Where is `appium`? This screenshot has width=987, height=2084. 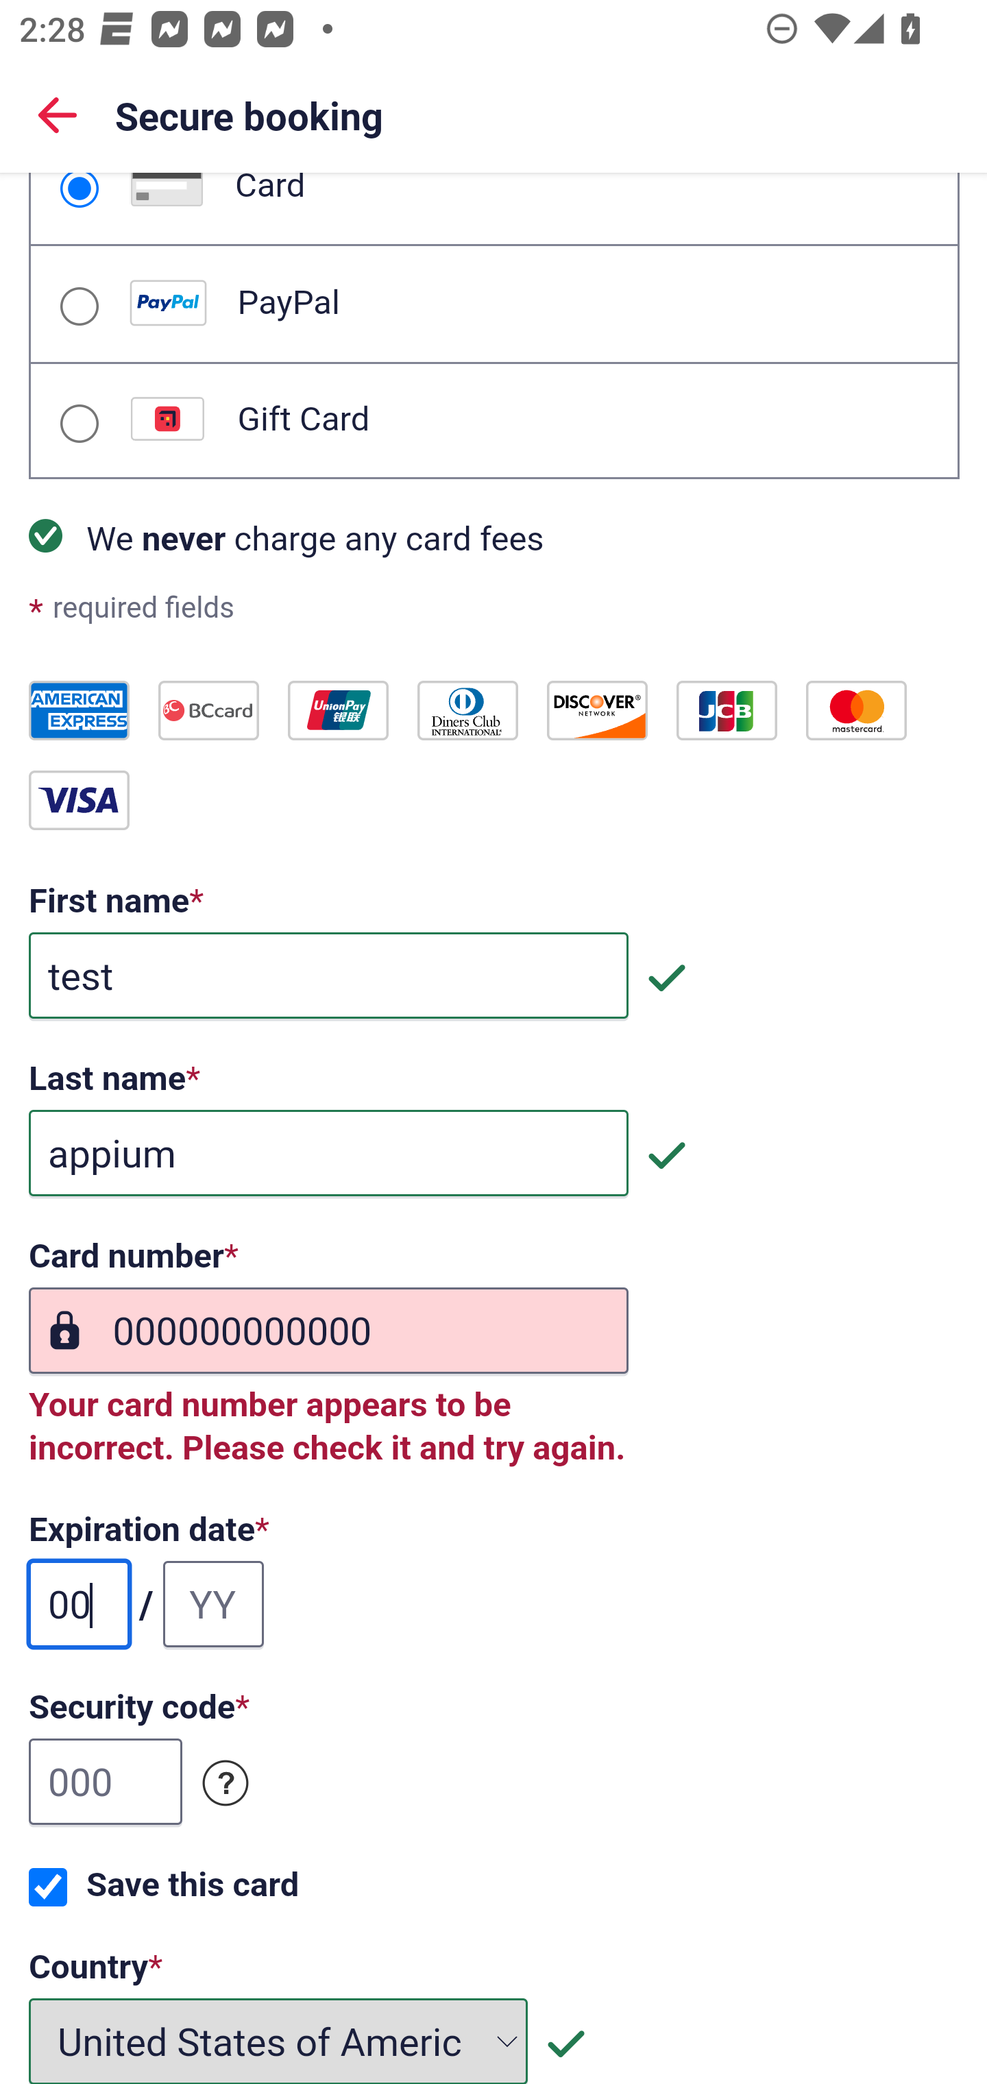
appium is located at coordinates (328, 1154).